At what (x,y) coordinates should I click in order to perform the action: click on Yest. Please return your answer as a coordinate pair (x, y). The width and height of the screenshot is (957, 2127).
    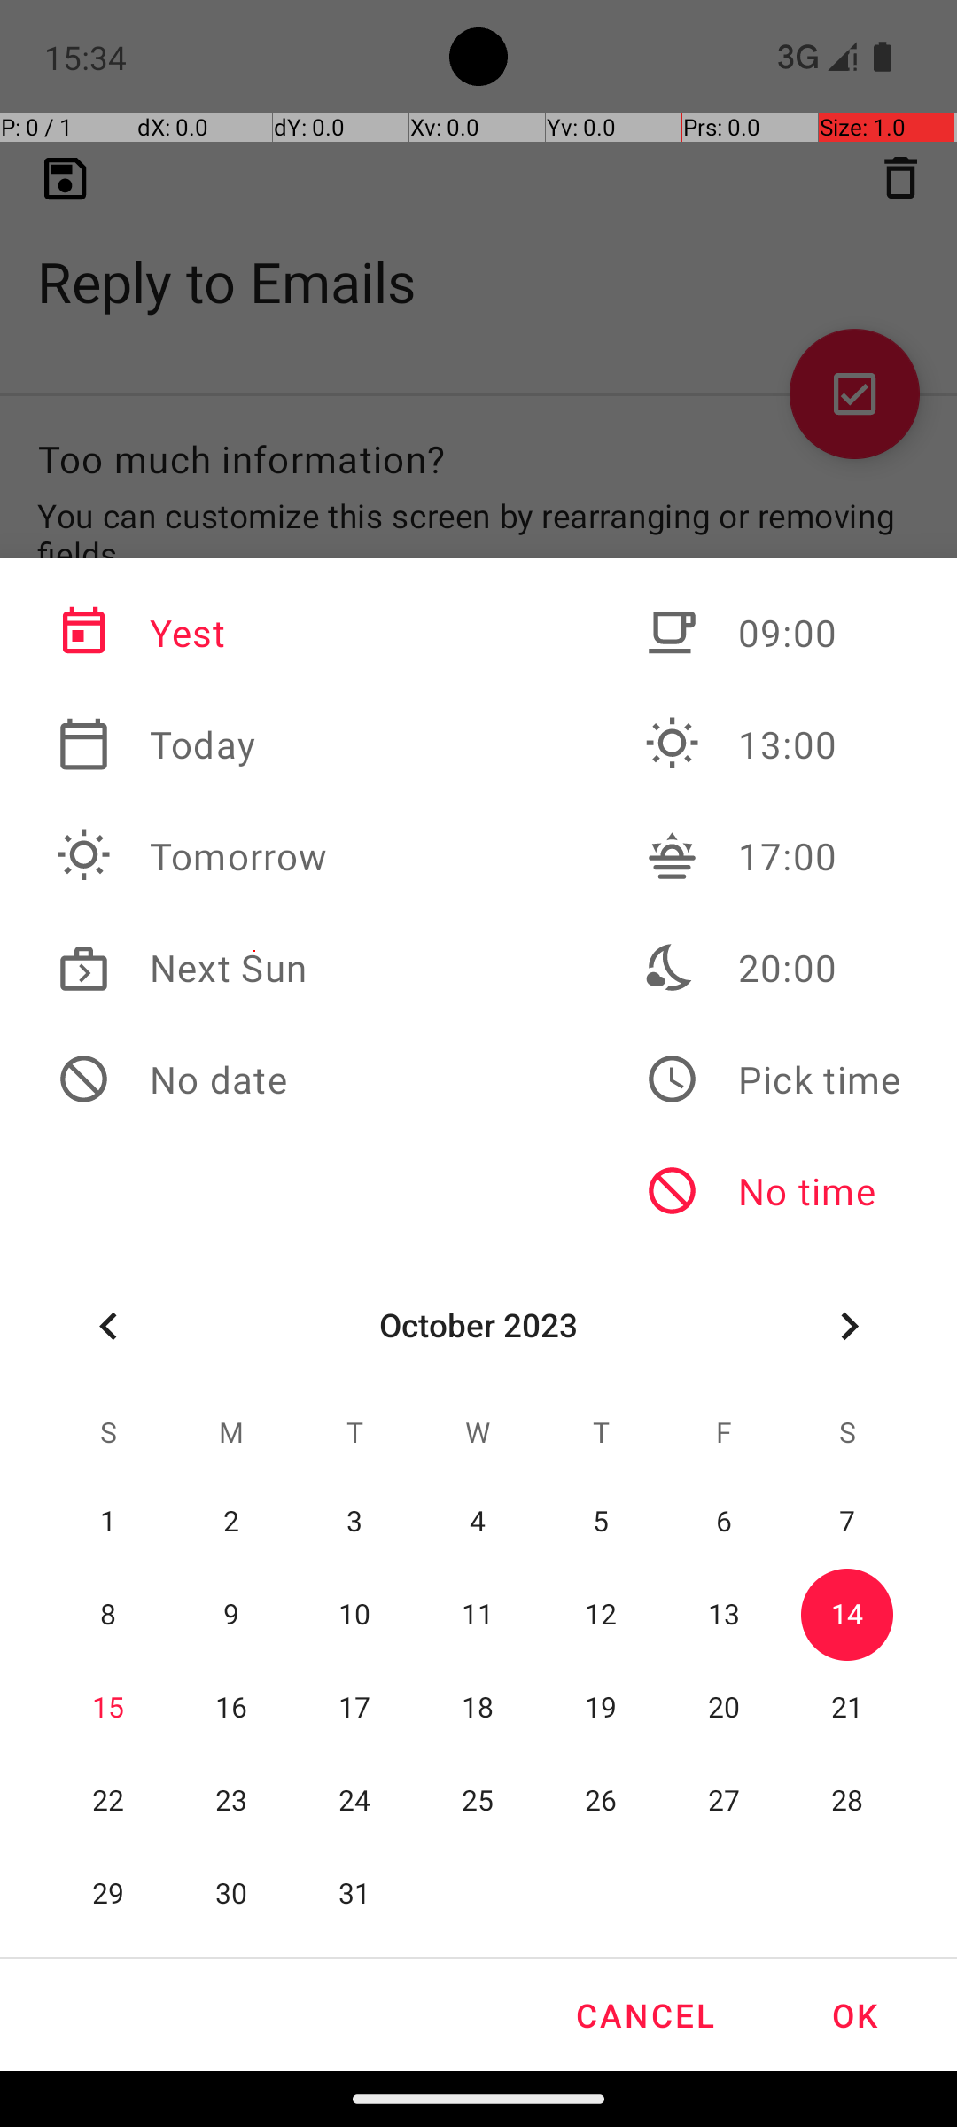
    Looking at the image, I should click on (192, 633).